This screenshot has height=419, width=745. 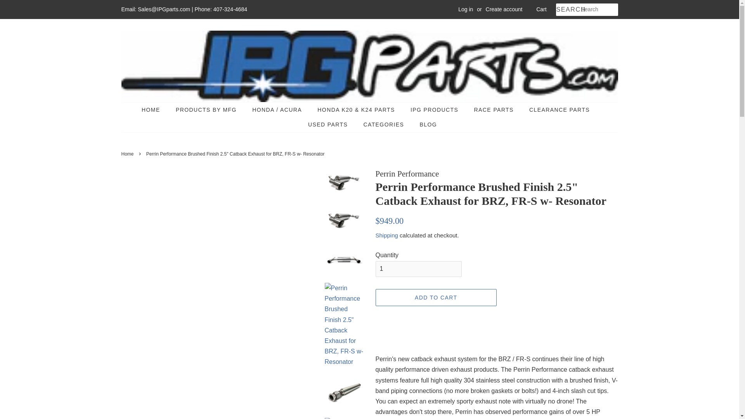 What do you see at coordinates (128, 154) in the screenshot?
I see `Back to the frontpage` at bounding box center [128, 154].